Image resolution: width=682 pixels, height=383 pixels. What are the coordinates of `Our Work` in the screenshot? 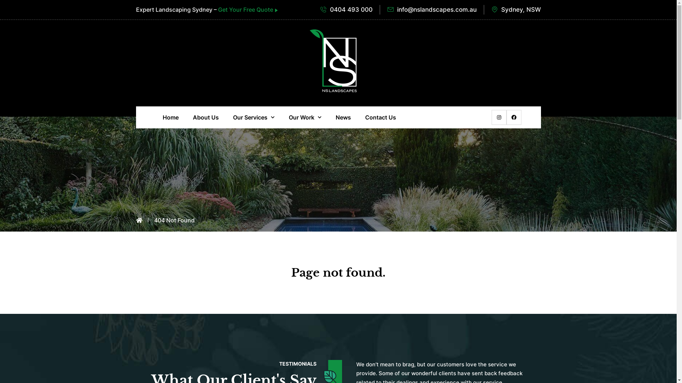 It's located at (305, 117).